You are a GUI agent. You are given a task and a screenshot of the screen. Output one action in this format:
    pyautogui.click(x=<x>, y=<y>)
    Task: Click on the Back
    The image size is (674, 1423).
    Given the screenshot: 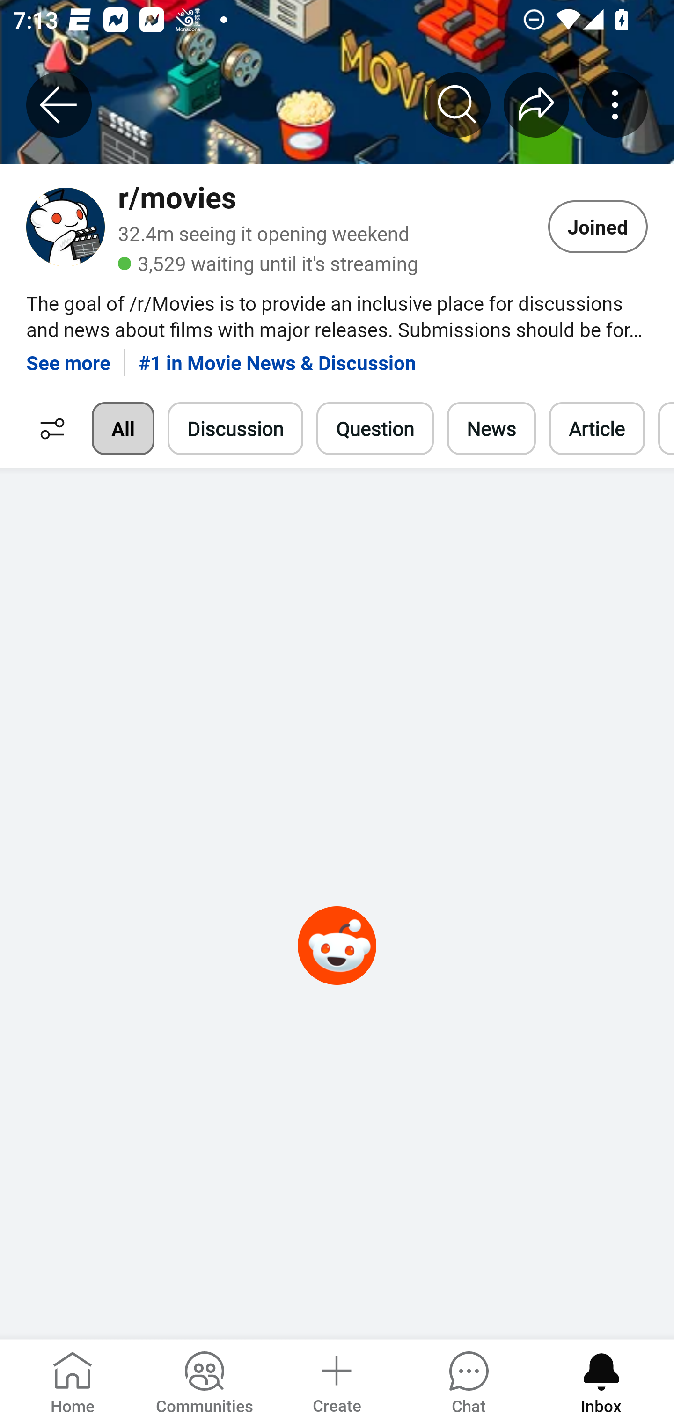 What is the action you would take?
    pyautogui.click(x=59, y=104)
    